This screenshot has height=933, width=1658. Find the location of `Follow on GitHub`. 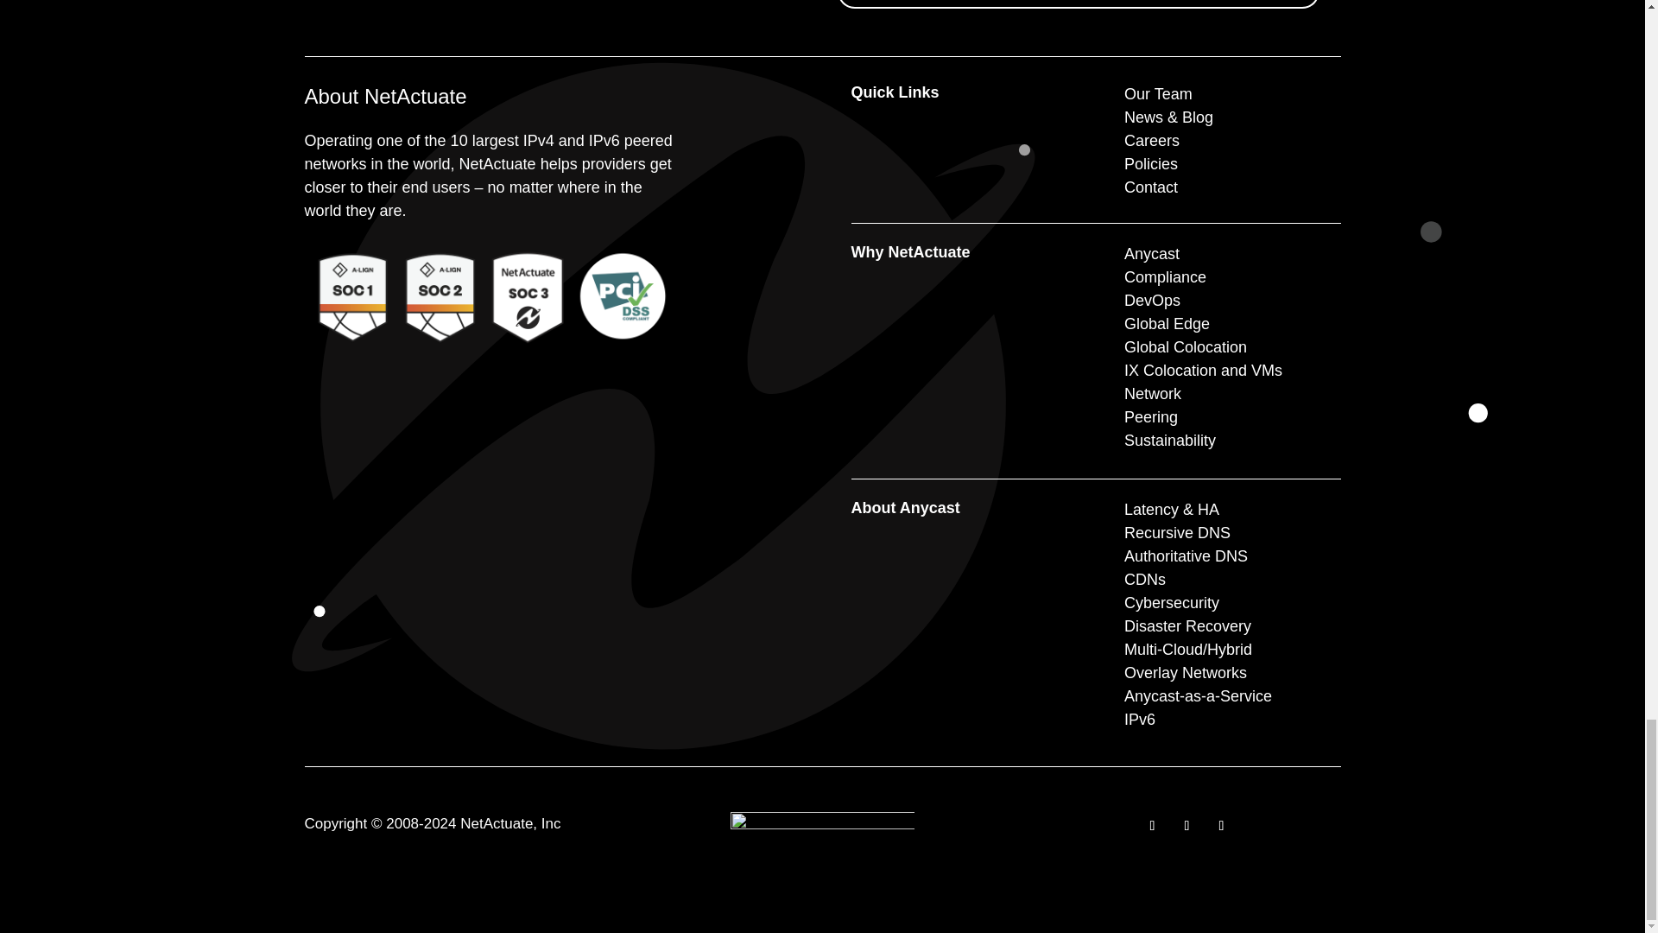

Follow on GitHub is located at coordinates (1187, 826).